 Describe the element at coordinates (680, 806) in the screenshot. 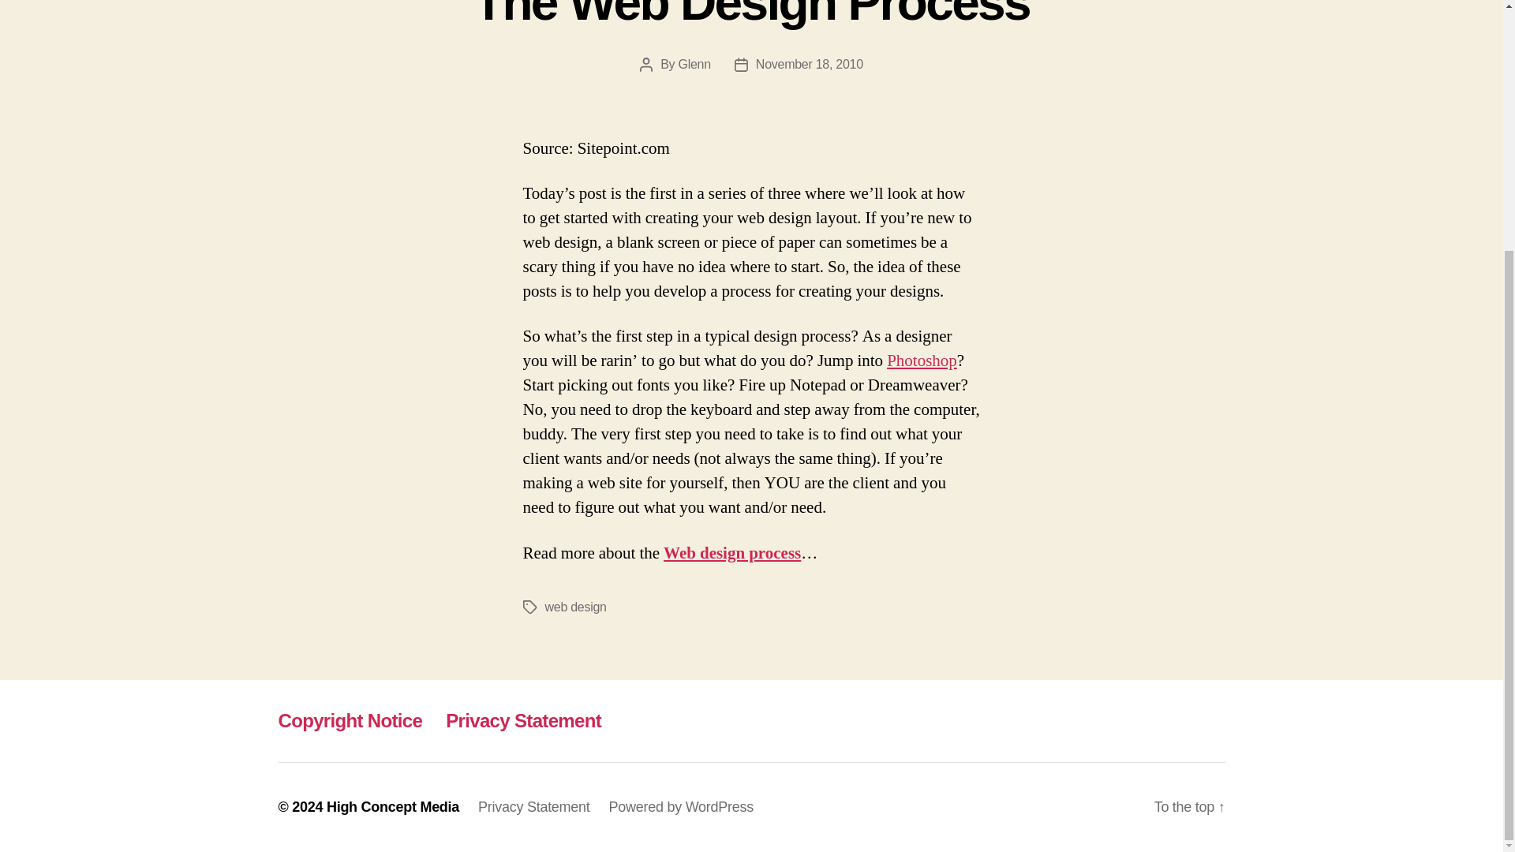

I see `Powered by WordPress` at that location.